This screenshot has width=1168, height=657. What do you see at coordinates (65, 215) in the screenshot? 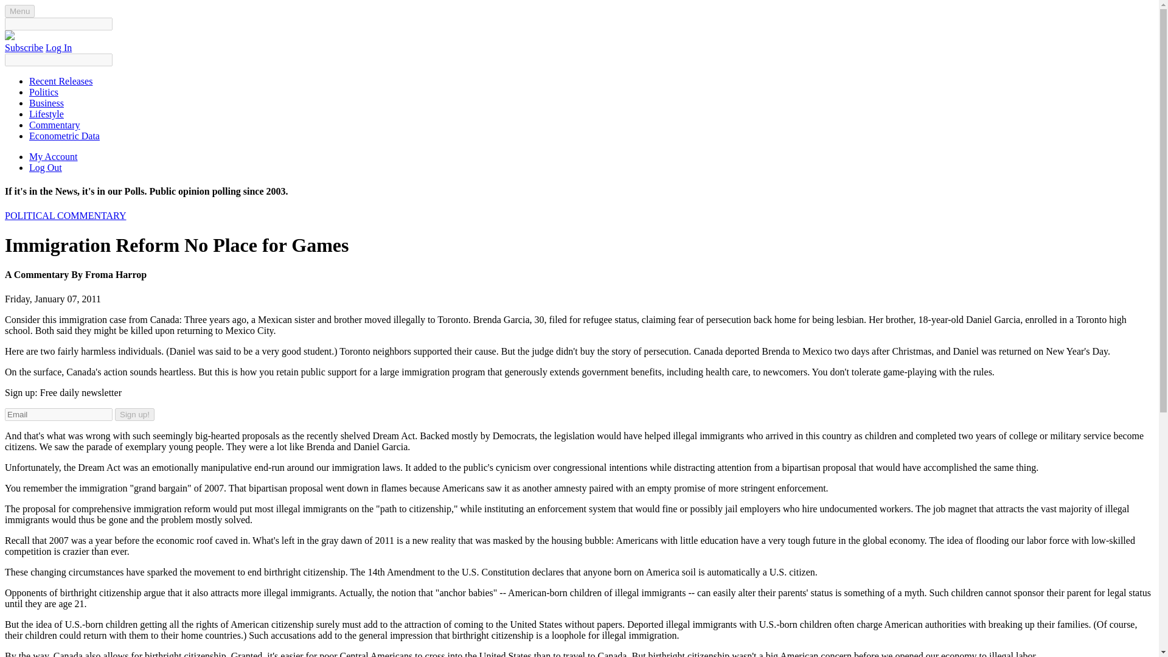
I see `POLITICAL COMMENTARY` at bounding box center [65, 215].